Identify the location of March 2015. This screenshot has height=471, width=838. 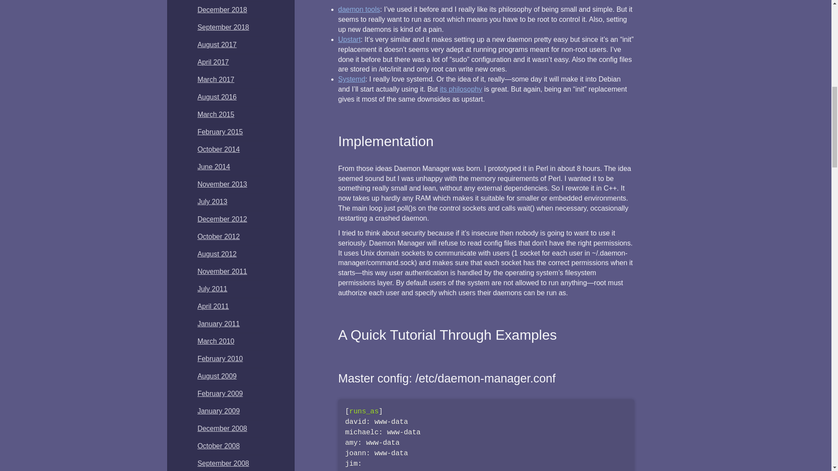
(216, 114).